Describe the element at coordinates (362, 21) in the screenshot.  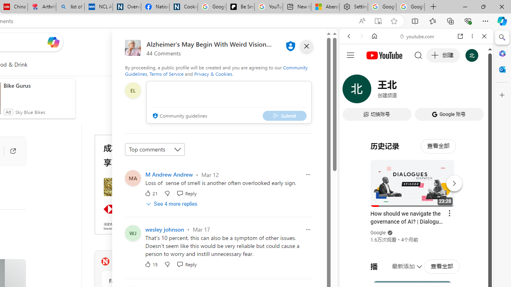
I see `Read aloud this page (Ctrl+Shift+U)` at that location.